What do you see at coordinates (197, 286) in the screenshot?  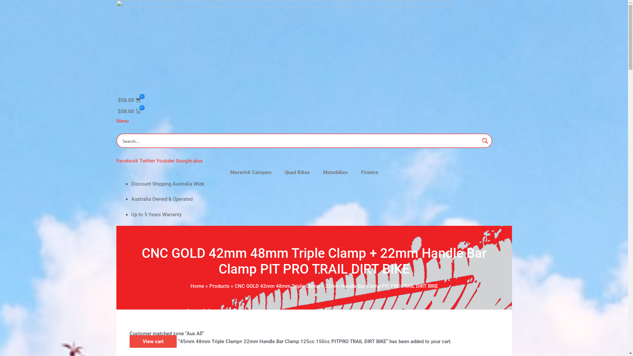 I see `Home` at bounding box center [197, 286].